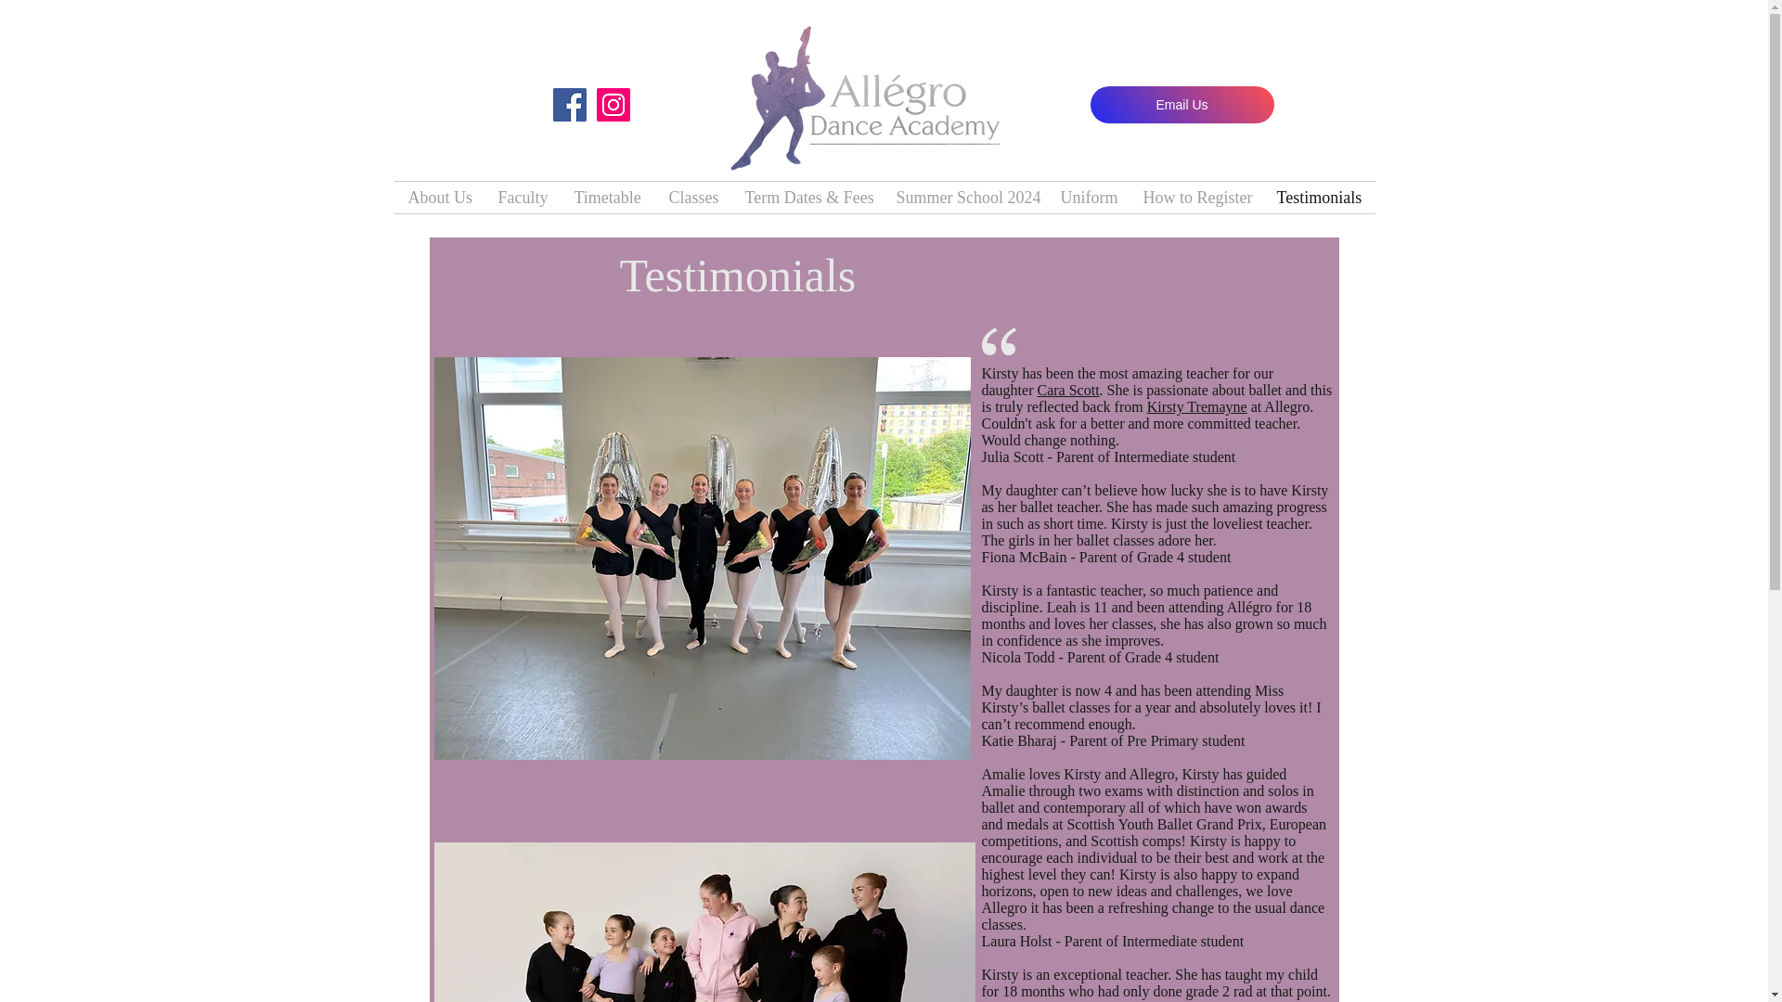 Image resolution: width=1782 pixels, height=1002 pixels. I want to click on Kirsty Tremayne, so click(1197, 406).